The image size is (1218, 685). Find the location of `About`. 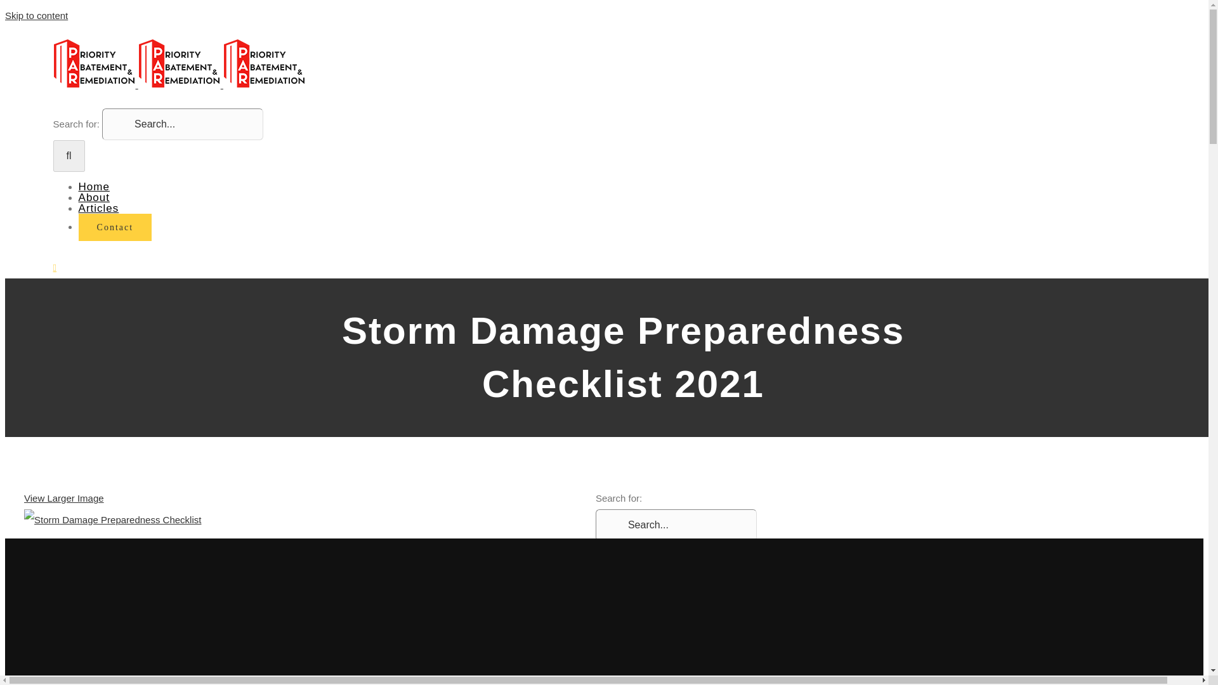

About is located at coordinates (94, 197).